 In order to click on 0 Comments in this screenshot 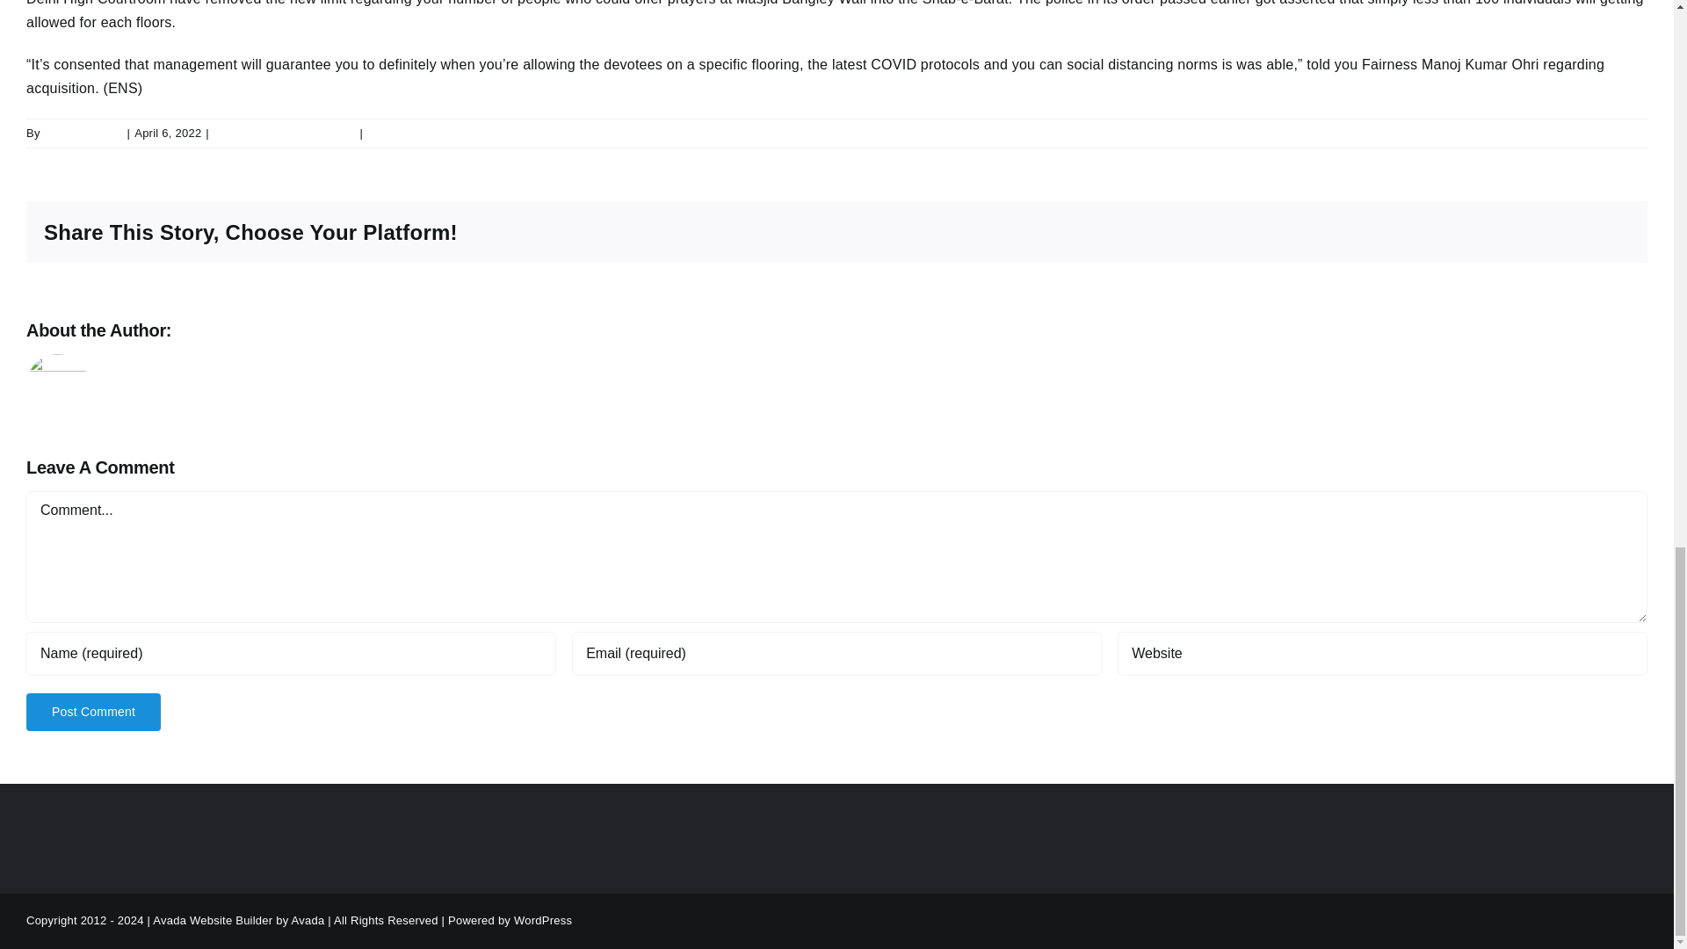, I will do `click(401, 132)`.